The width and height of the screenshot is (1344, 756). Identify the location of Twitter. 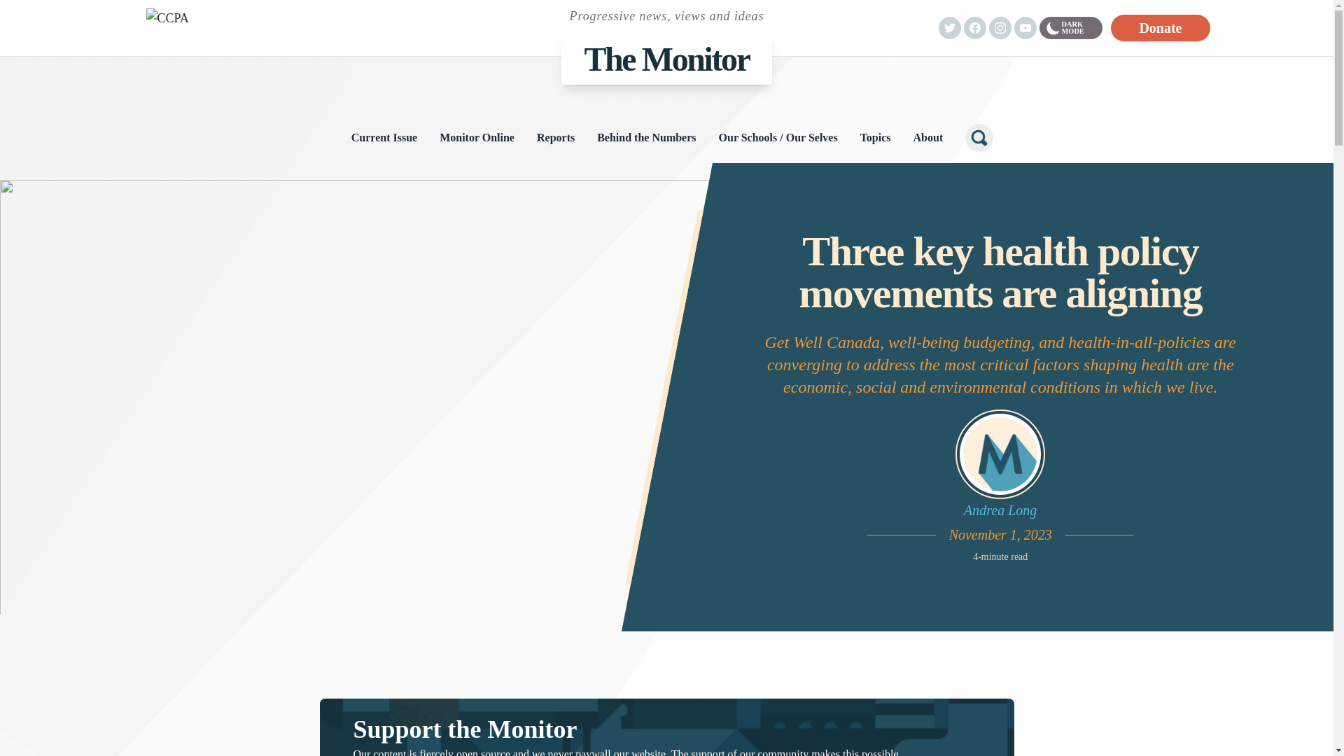
(949, 28).